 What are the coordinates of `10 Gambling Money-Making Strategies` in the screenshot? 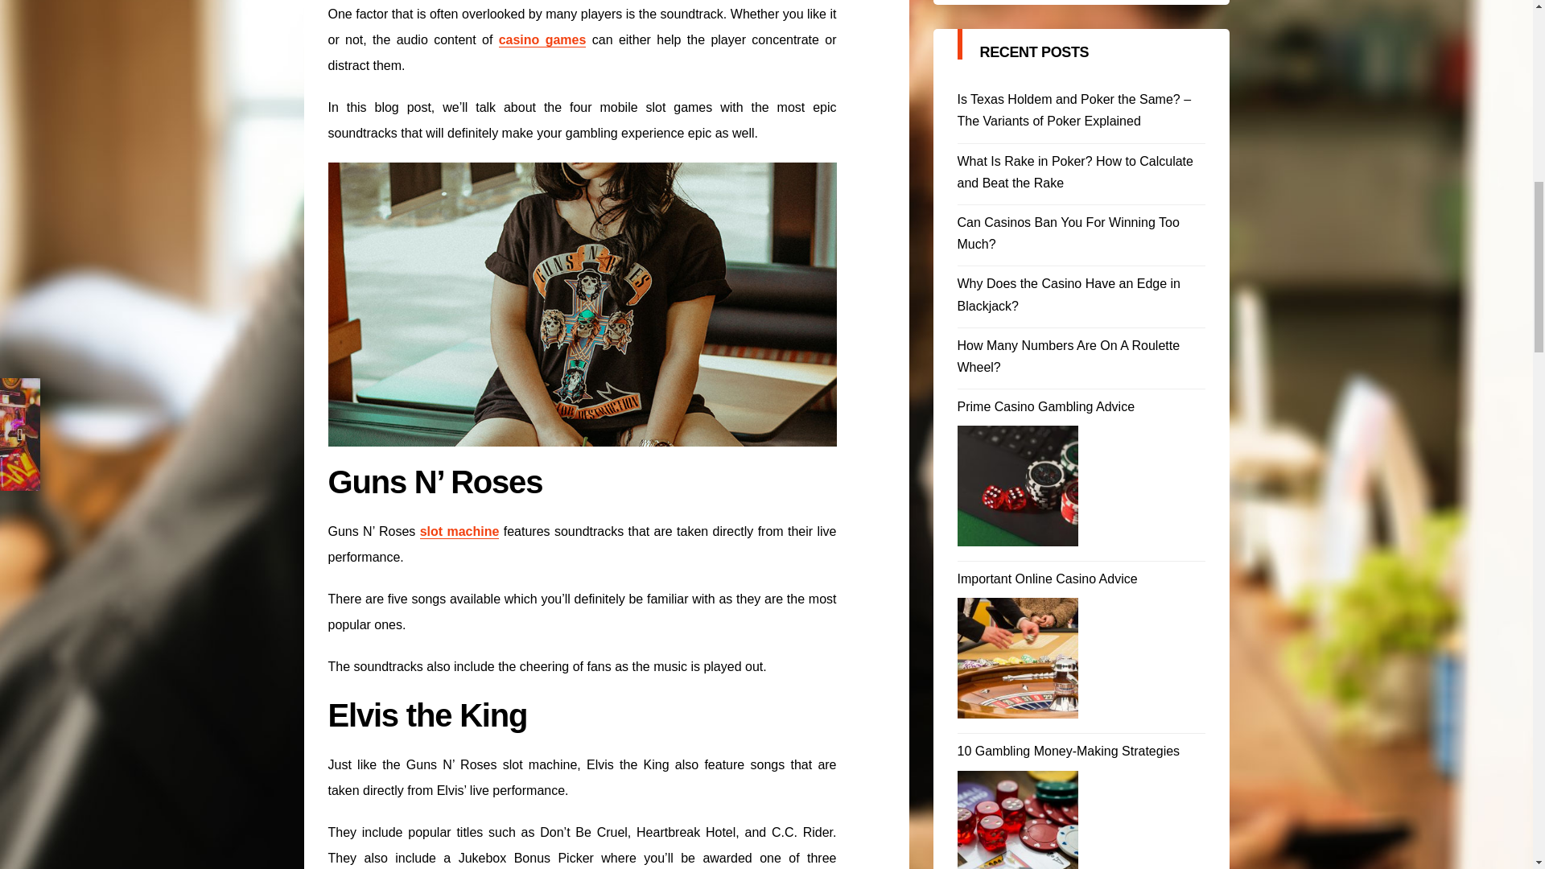 It's located at (1018, 819).